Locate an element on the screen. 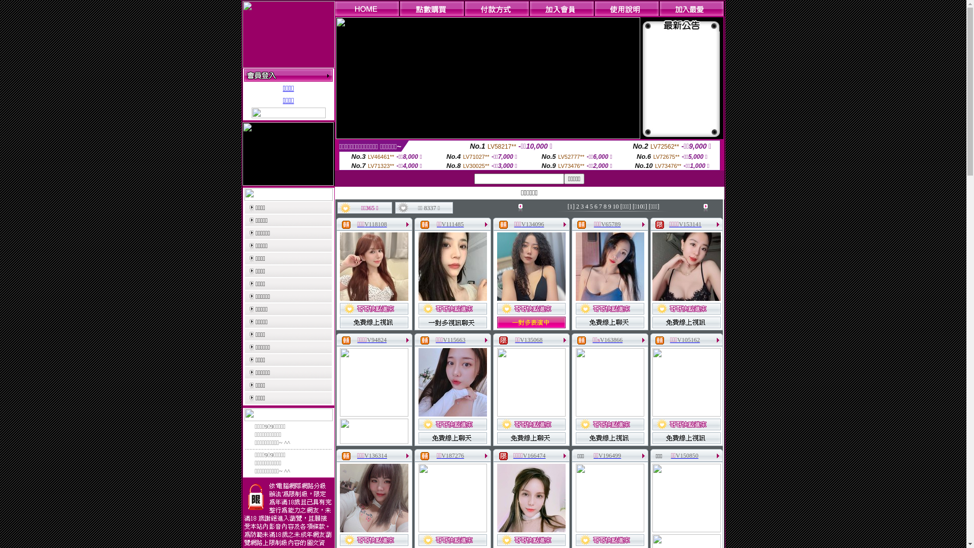 Image resolution: width=974 pixels, height=548 pixels. V94824 is located at coordinates (376, 340).